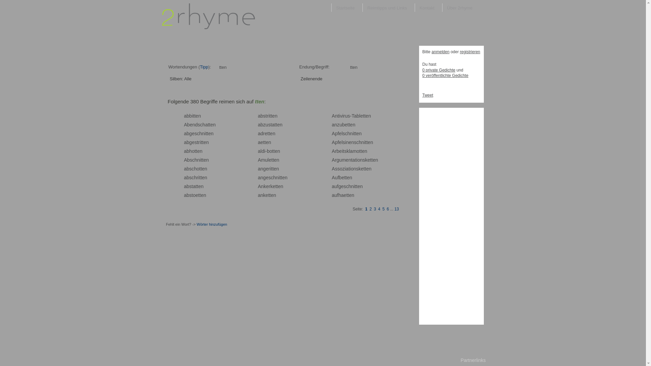 The height and width of the screenshot is (366, 651). I want to click on n, so click(276, 116).